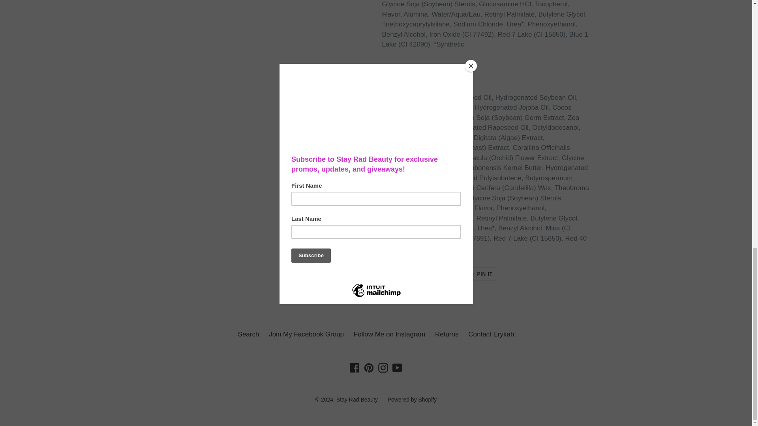 The width and height of the screenshot is (758, 426). I want to click on Stay Rad Beauty on Pinterest, so click(369, 368).